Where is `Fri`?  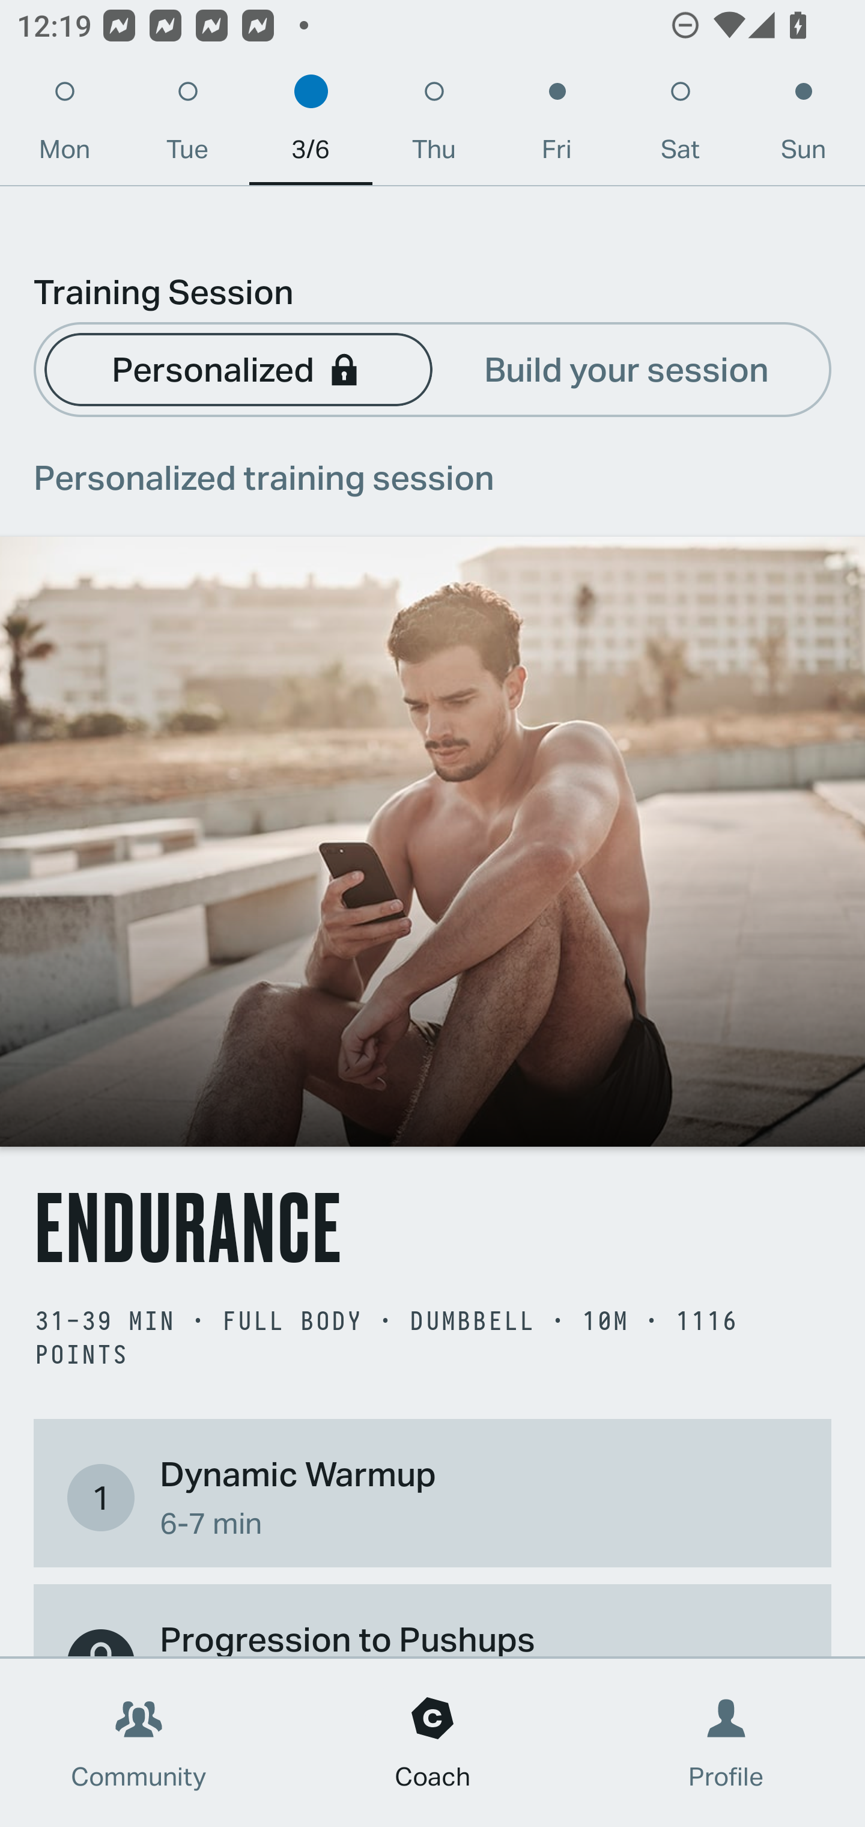
Fri is located at coordinates (557, 126).